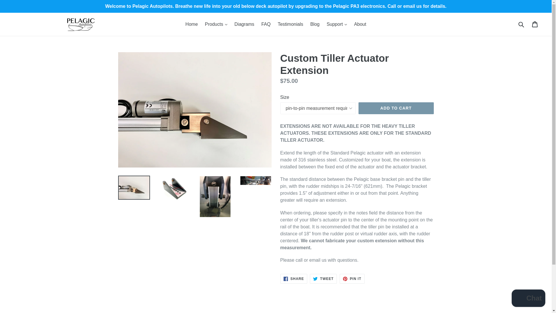  I want to click on Blog, so click(315, 24).